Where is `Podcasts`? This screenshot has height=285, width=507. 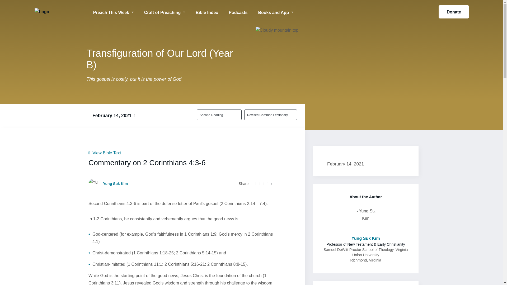
Podcasts is located at coordinates (238, 12).